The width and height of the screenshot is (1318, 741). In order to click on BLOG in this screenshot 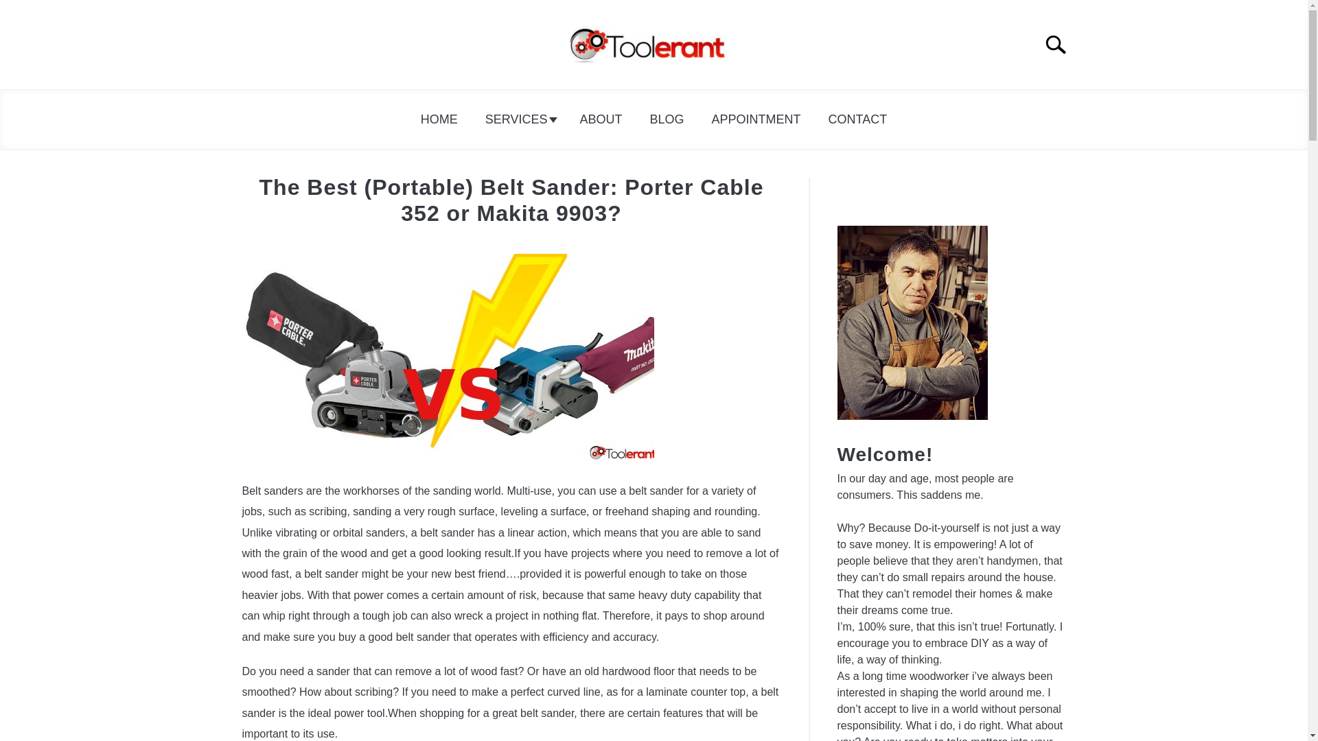, I will do `click(666, 119)`.